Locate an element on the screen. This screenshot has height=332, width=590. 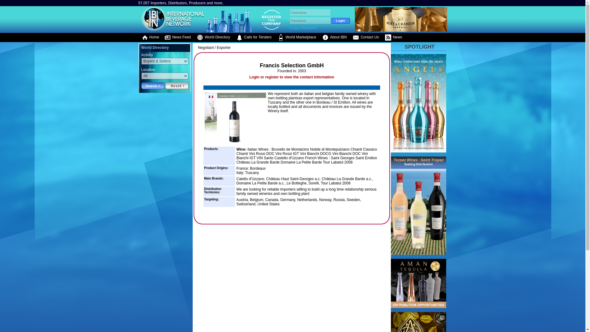
Login is located at coordinates (340, 20).